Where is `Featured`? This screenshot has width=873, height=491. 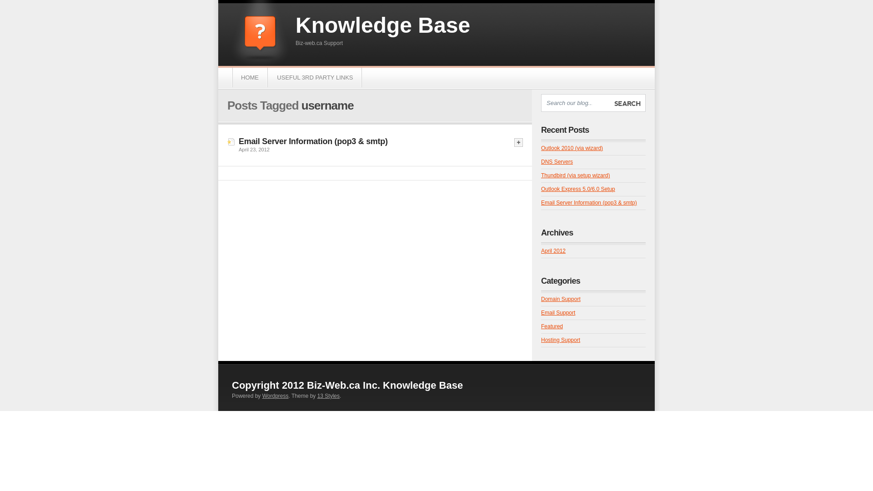 Featured is located at coordinates (552, 326).